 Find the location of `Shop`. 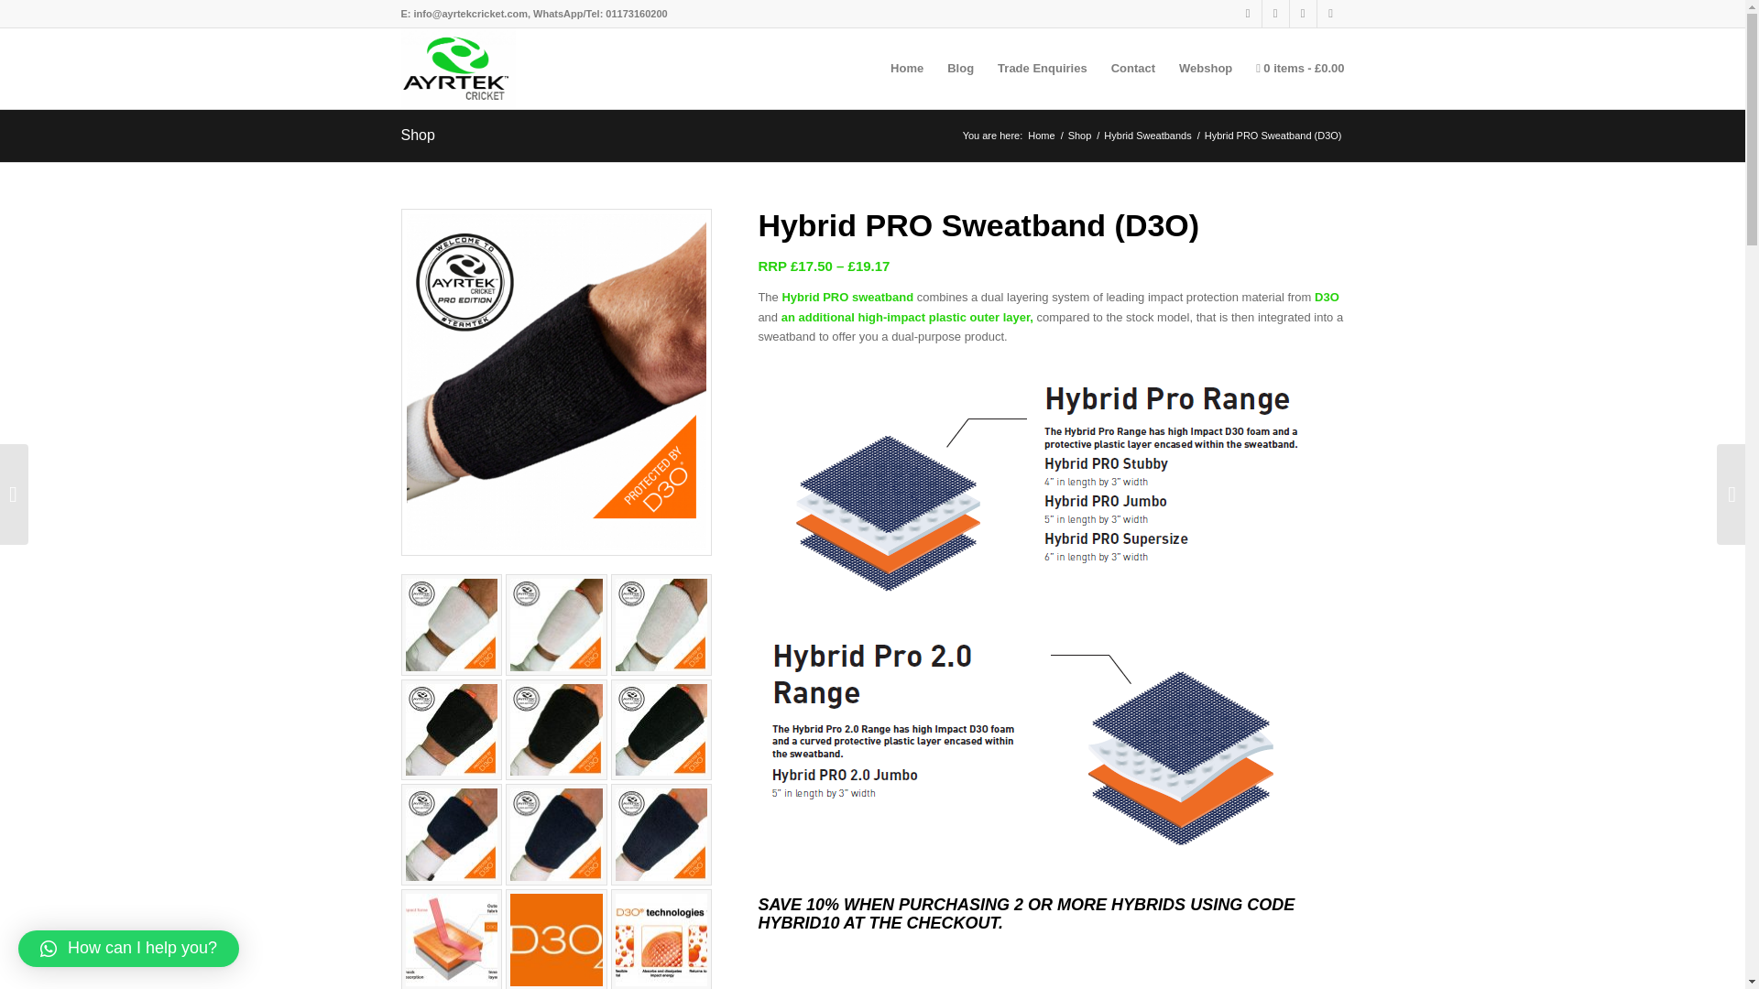

Shop is located at coordinates (1079, 136).